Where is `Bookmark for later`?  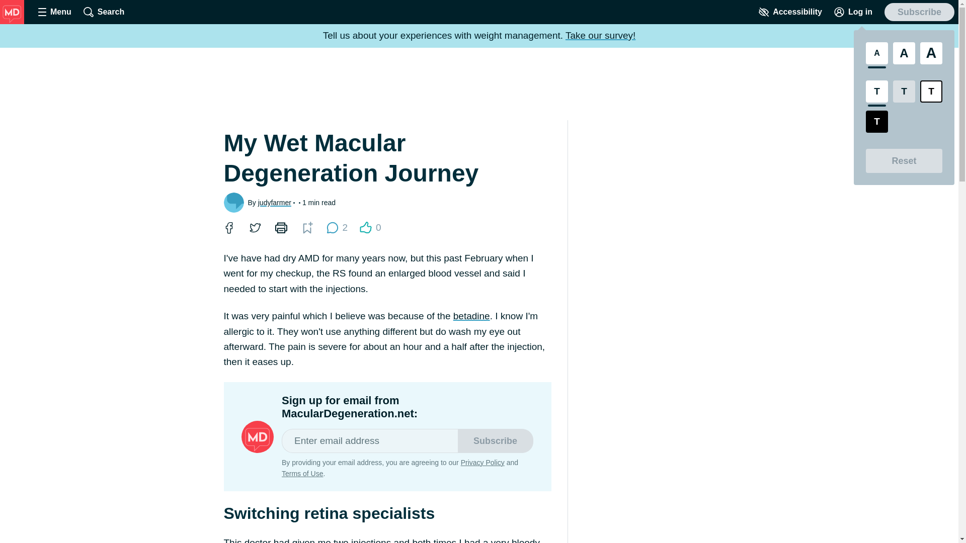
Bookmark for later is located at coordinates (306, 227).